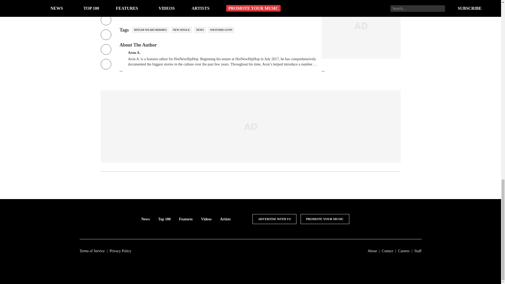 Image resolution: width=505 pixels, height=284 pixels. Describe the element at coordinates (150, 30) in the screenshot. I see `HITLER WEARS HERMES` at that location.